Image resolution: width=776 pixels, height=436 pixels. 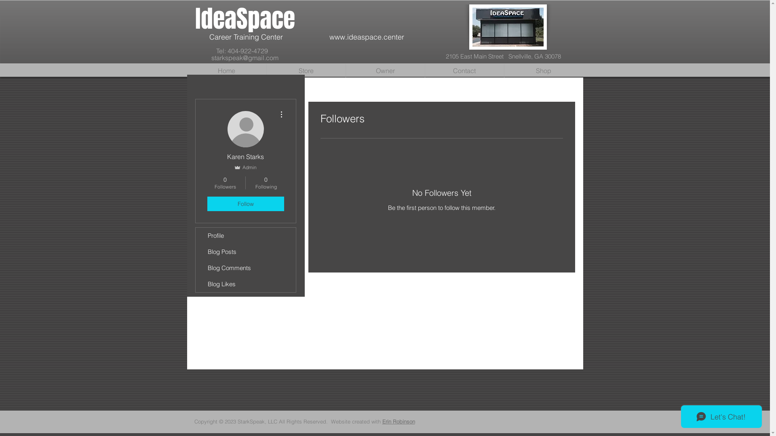 What do you see at coordinates (245, 204) in the screenshot?
I see `Follow` at bounding box center [245, 204].